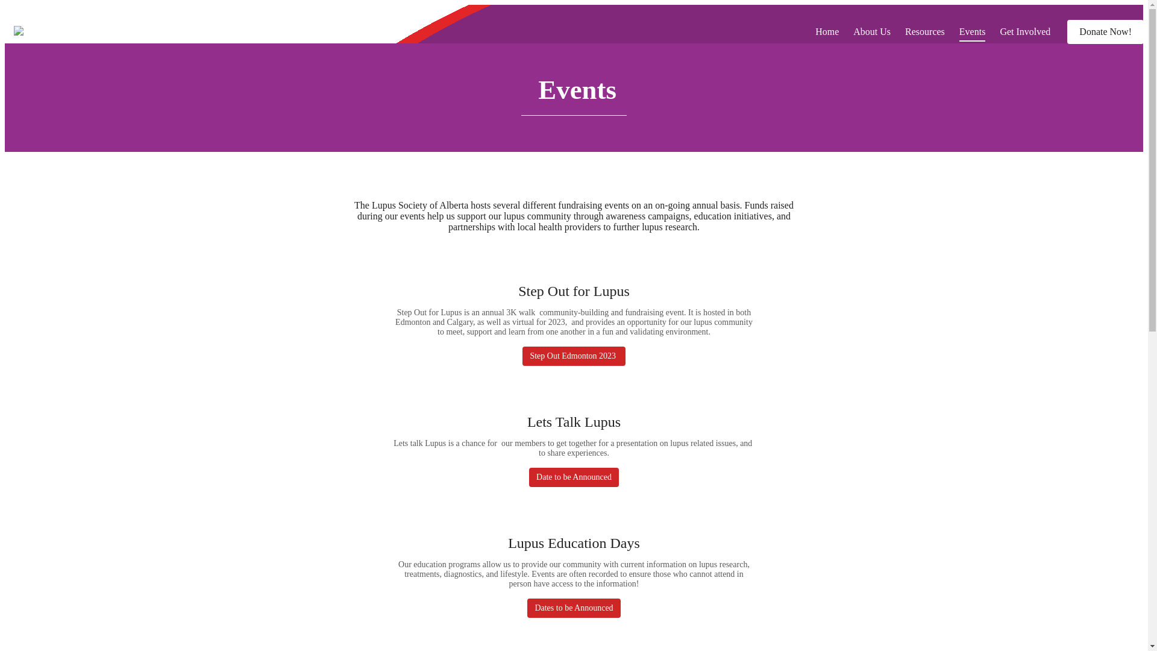  I want to click on Resources, so click(925, 31).